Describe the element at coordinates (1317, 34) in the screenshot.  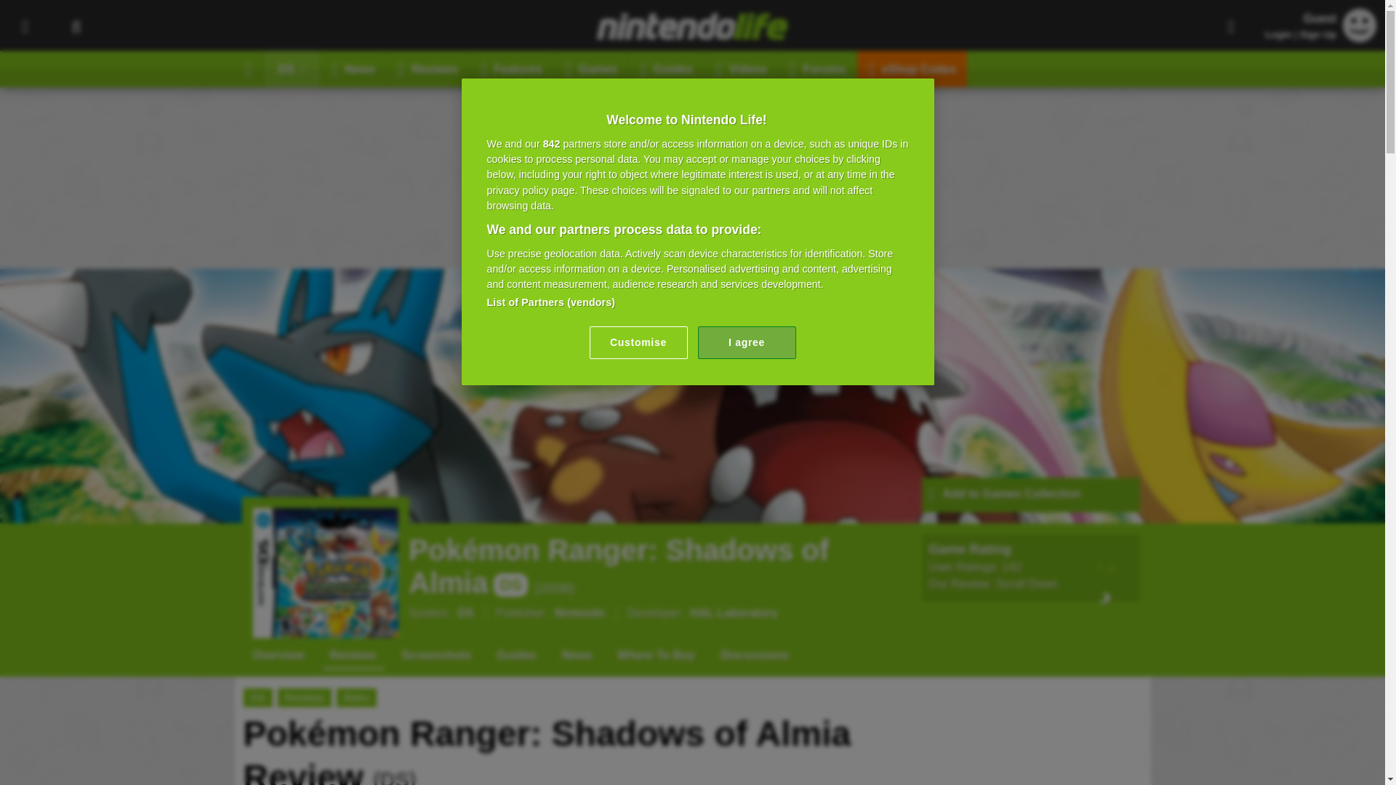
I see `Sign Up` at that location.